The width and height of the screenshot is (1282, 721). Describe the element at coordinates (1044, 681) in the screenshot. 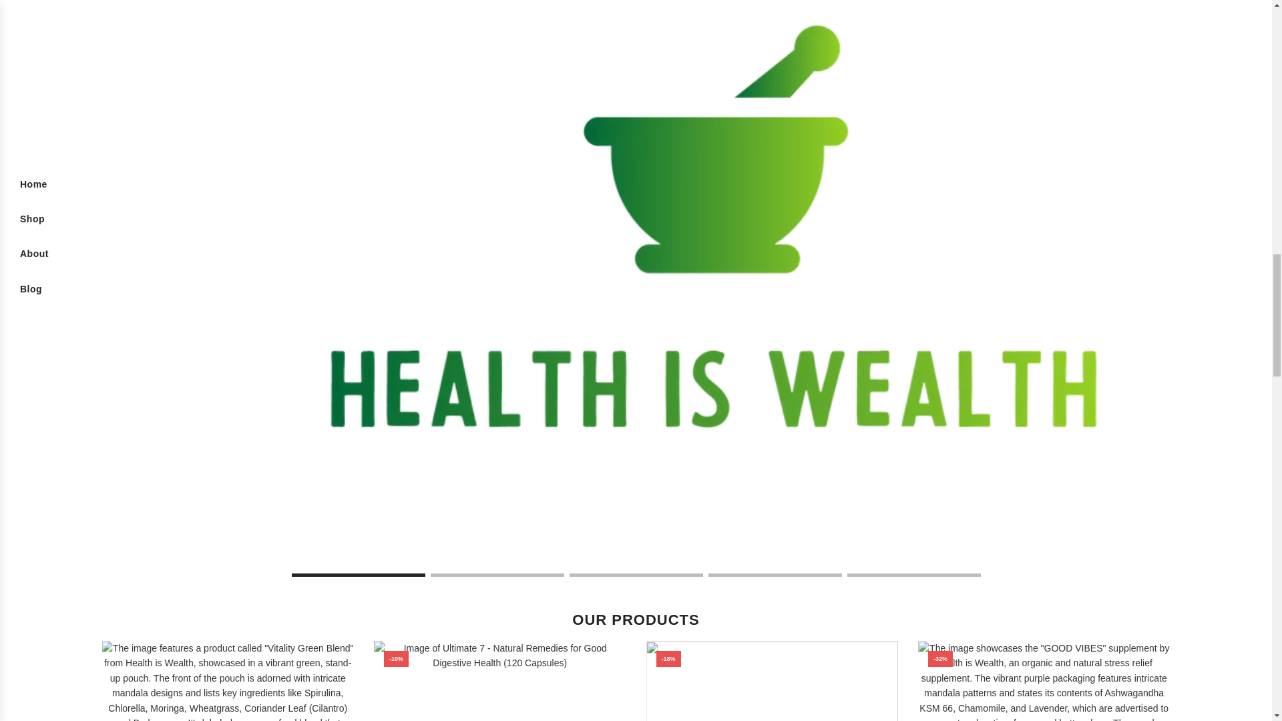

I see `Good Vibes - Organic Stress Relief Supplement` at that location.